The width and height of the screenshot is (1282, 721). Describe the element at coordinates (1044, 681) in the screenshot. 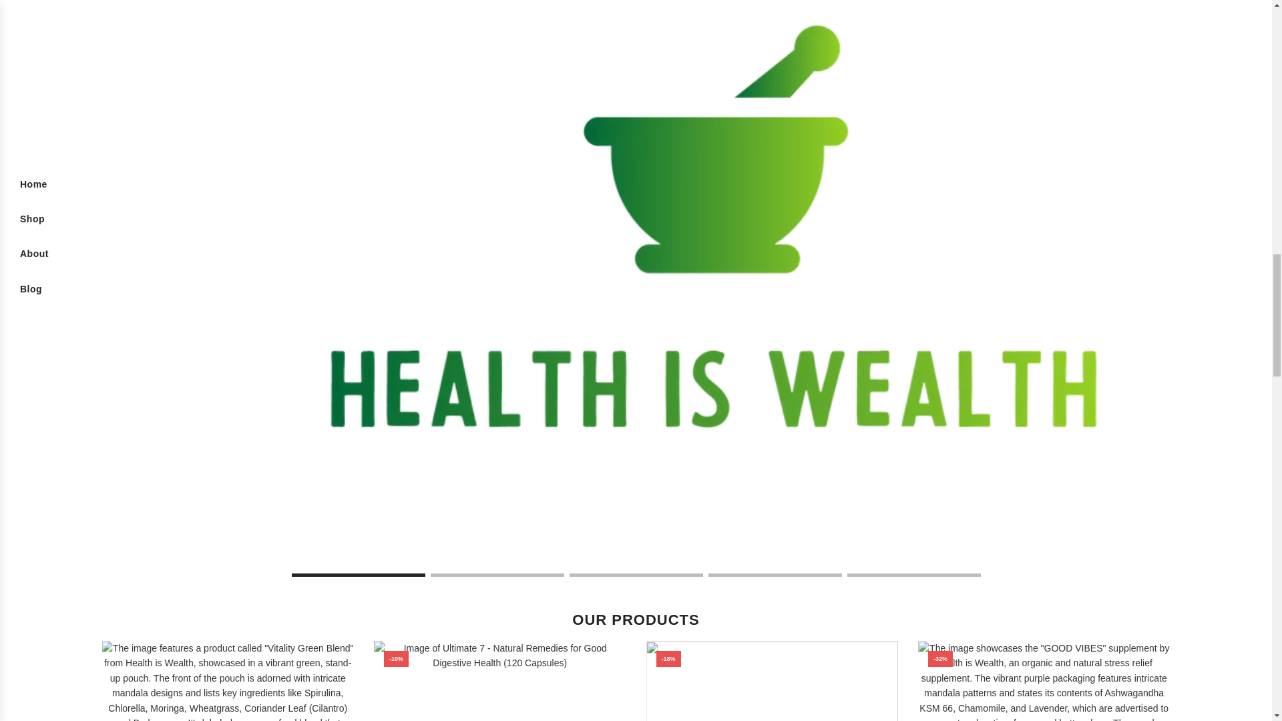

I see `Good Vibes - Organic Stress Relief Supplement` at that location.